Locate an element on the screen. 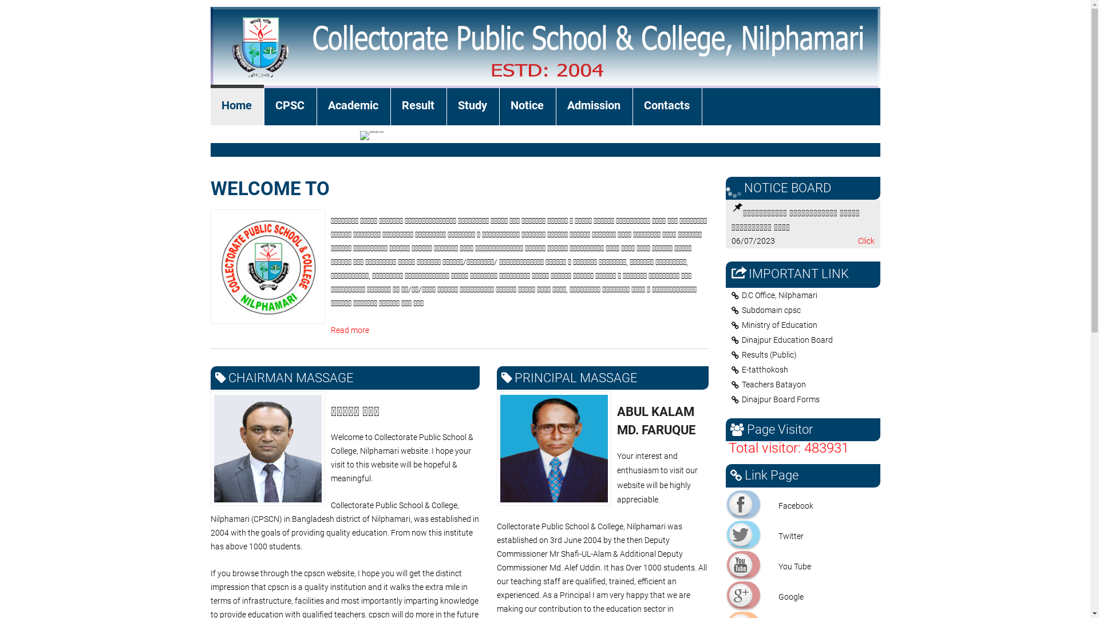 The width and height of the screenshot is (1099, 618). Dinajpur Education Board is located at coordinates (806, 340).